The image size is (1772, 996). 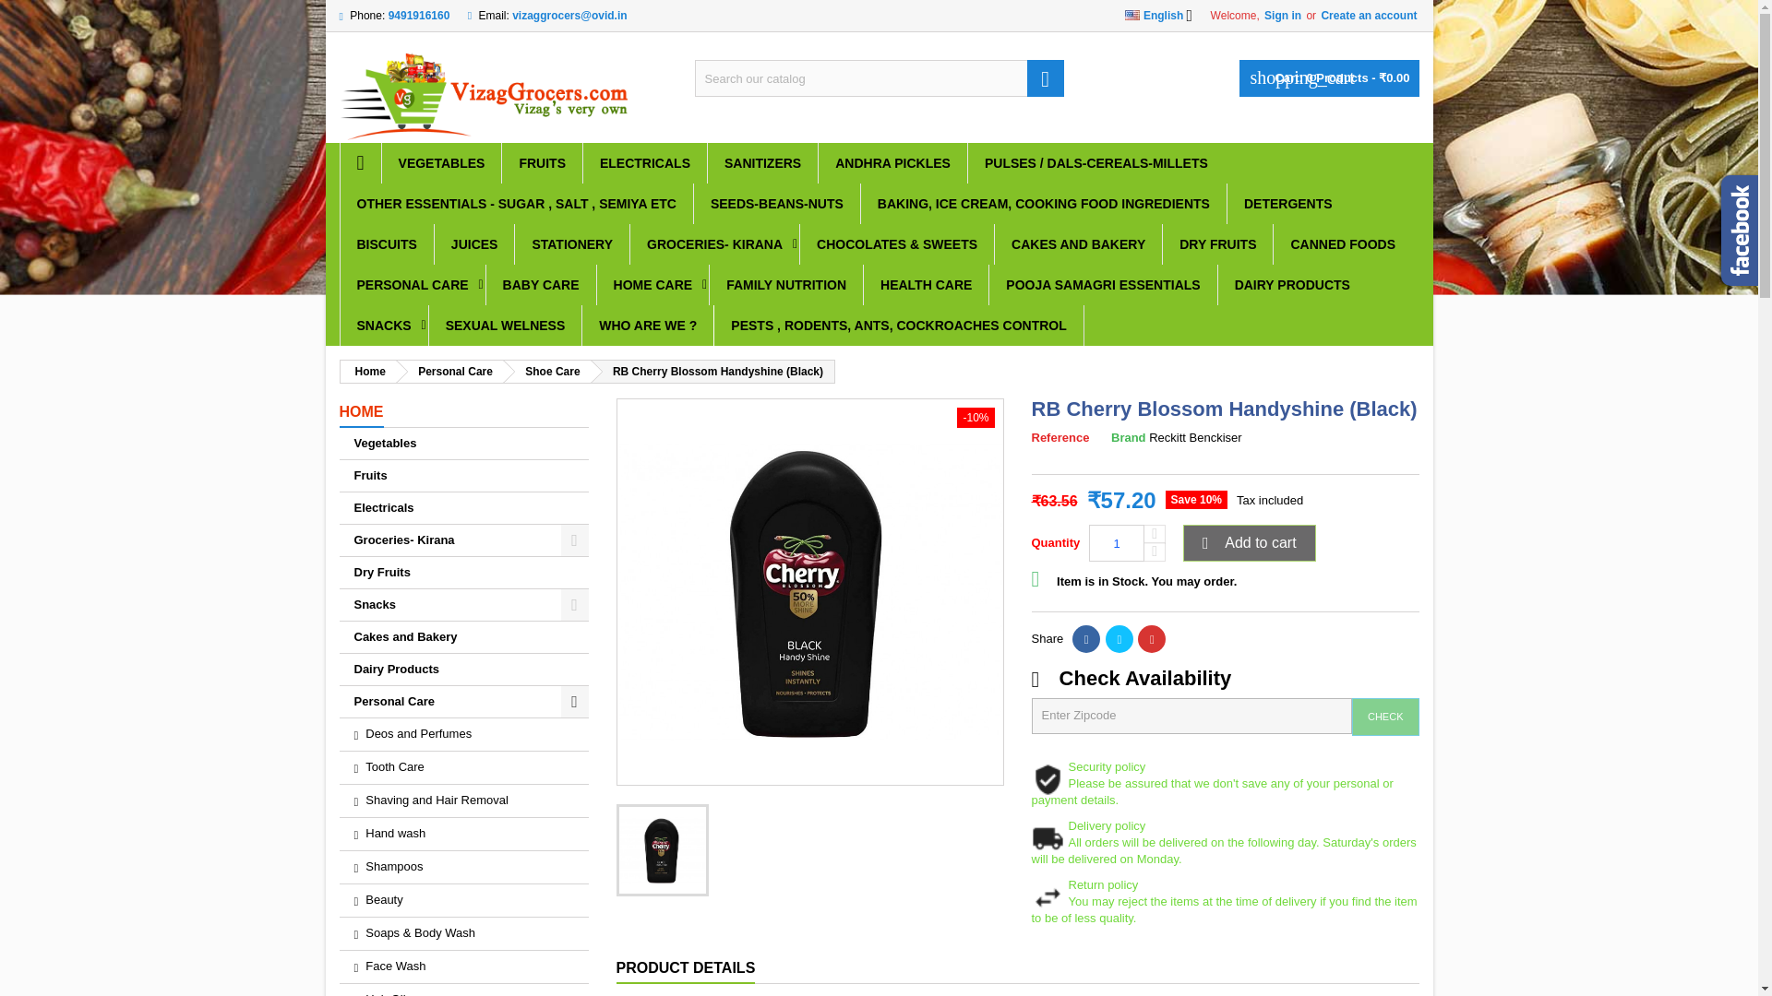 I want to click on 9491916160, so click(x=419, y=15).